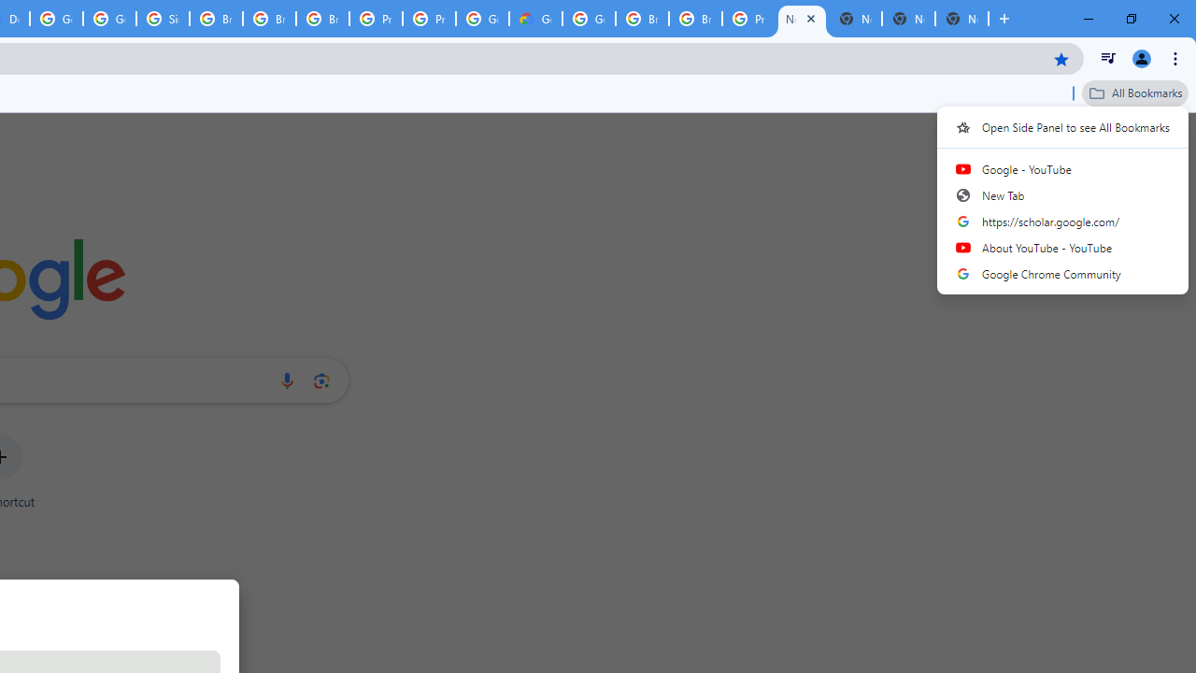 Image resolution: width=1196 pixels, height=673 pixels. What do you see at coordinates (810, 18) in the screenshot?
I see `Close` at bounding box center [810, 18].